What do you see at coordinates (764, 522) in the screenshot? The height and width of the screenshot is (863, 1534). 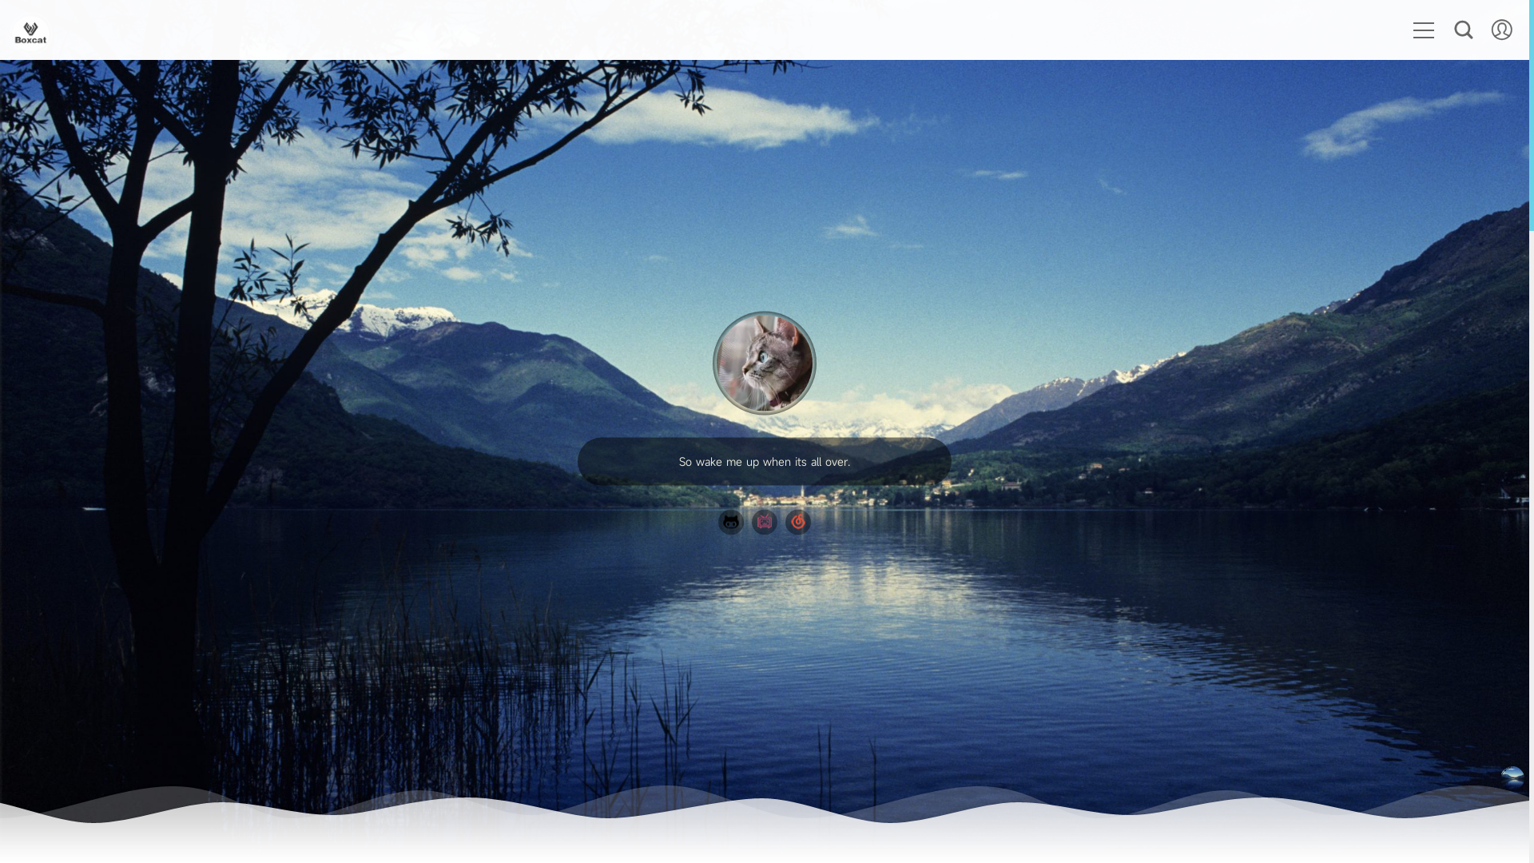 I see `bilibili` at bounding box center [764, 522].